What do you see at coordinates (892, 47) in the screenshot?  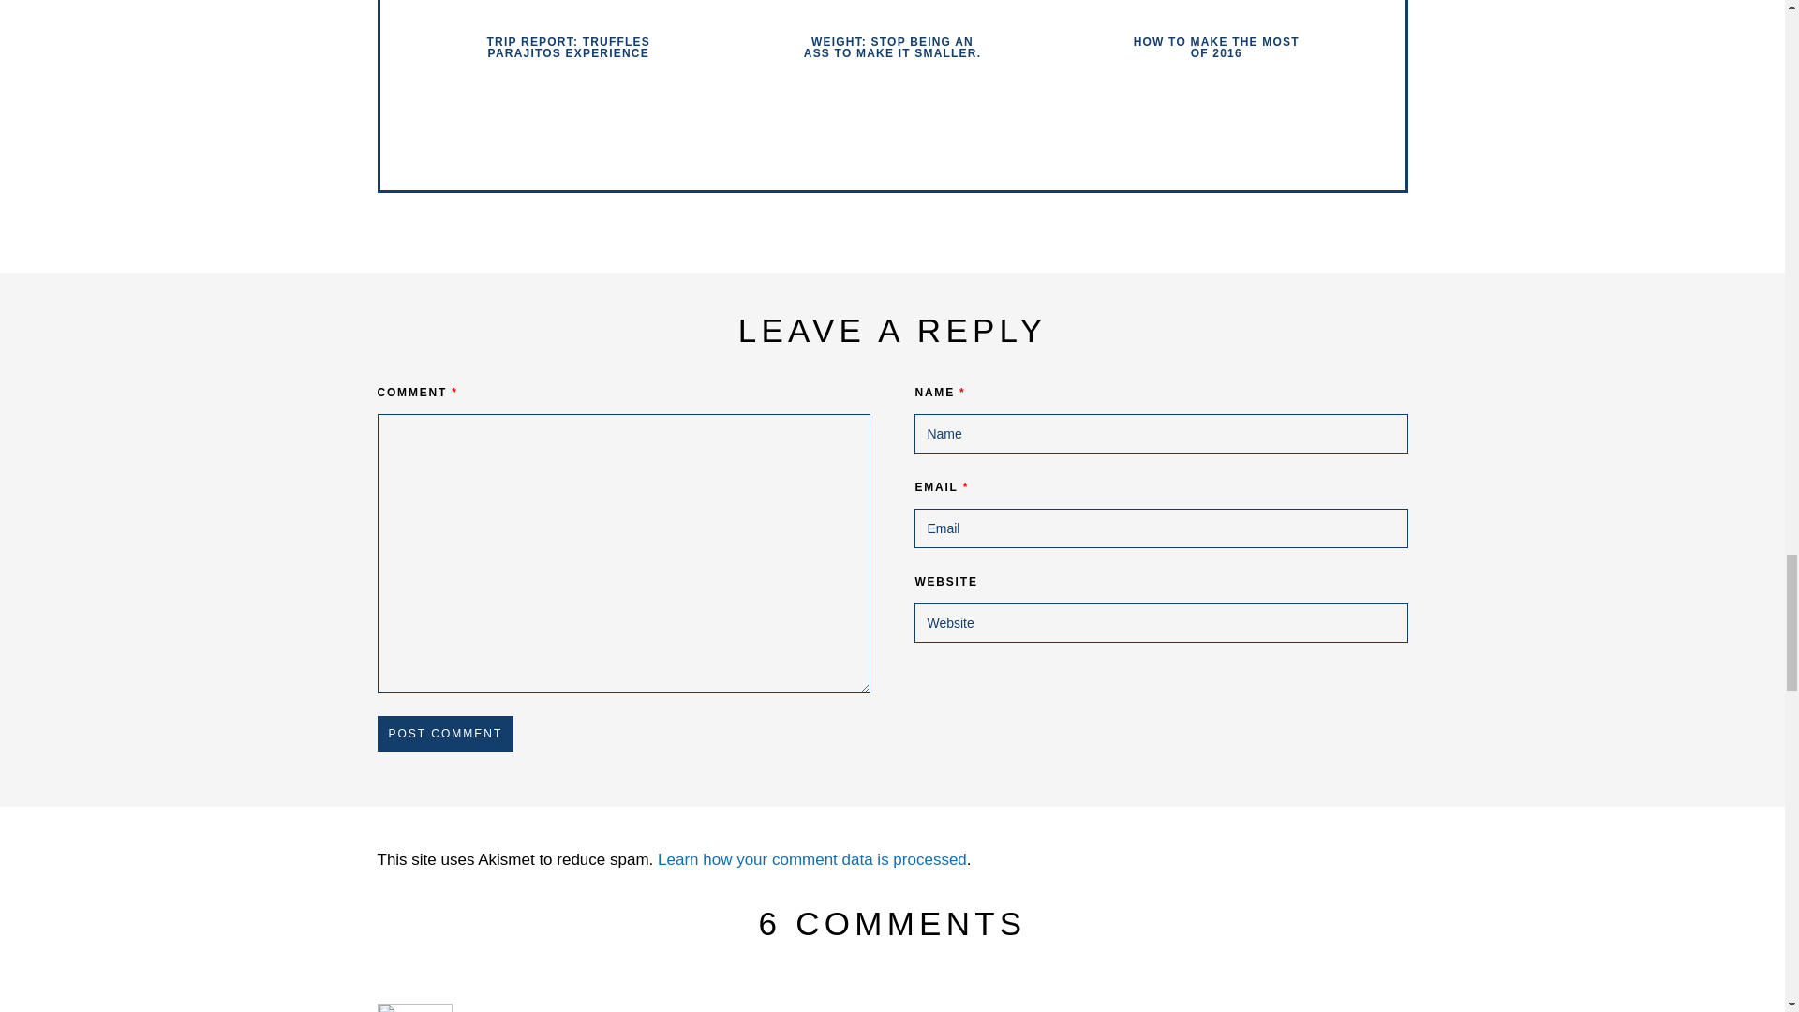 I see `WEIGHT: STOP BEING AN ASS TO MAKE IT SMALLER.` at bounding box center [892, 47].